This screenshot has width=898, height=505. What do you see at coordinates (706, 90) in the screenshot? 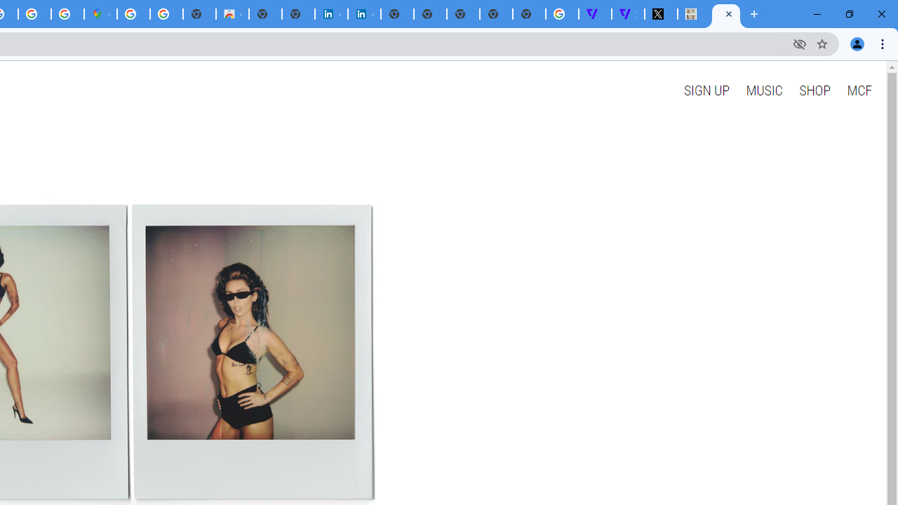
I see `SIGN UP` at bounding box center [706, 90].